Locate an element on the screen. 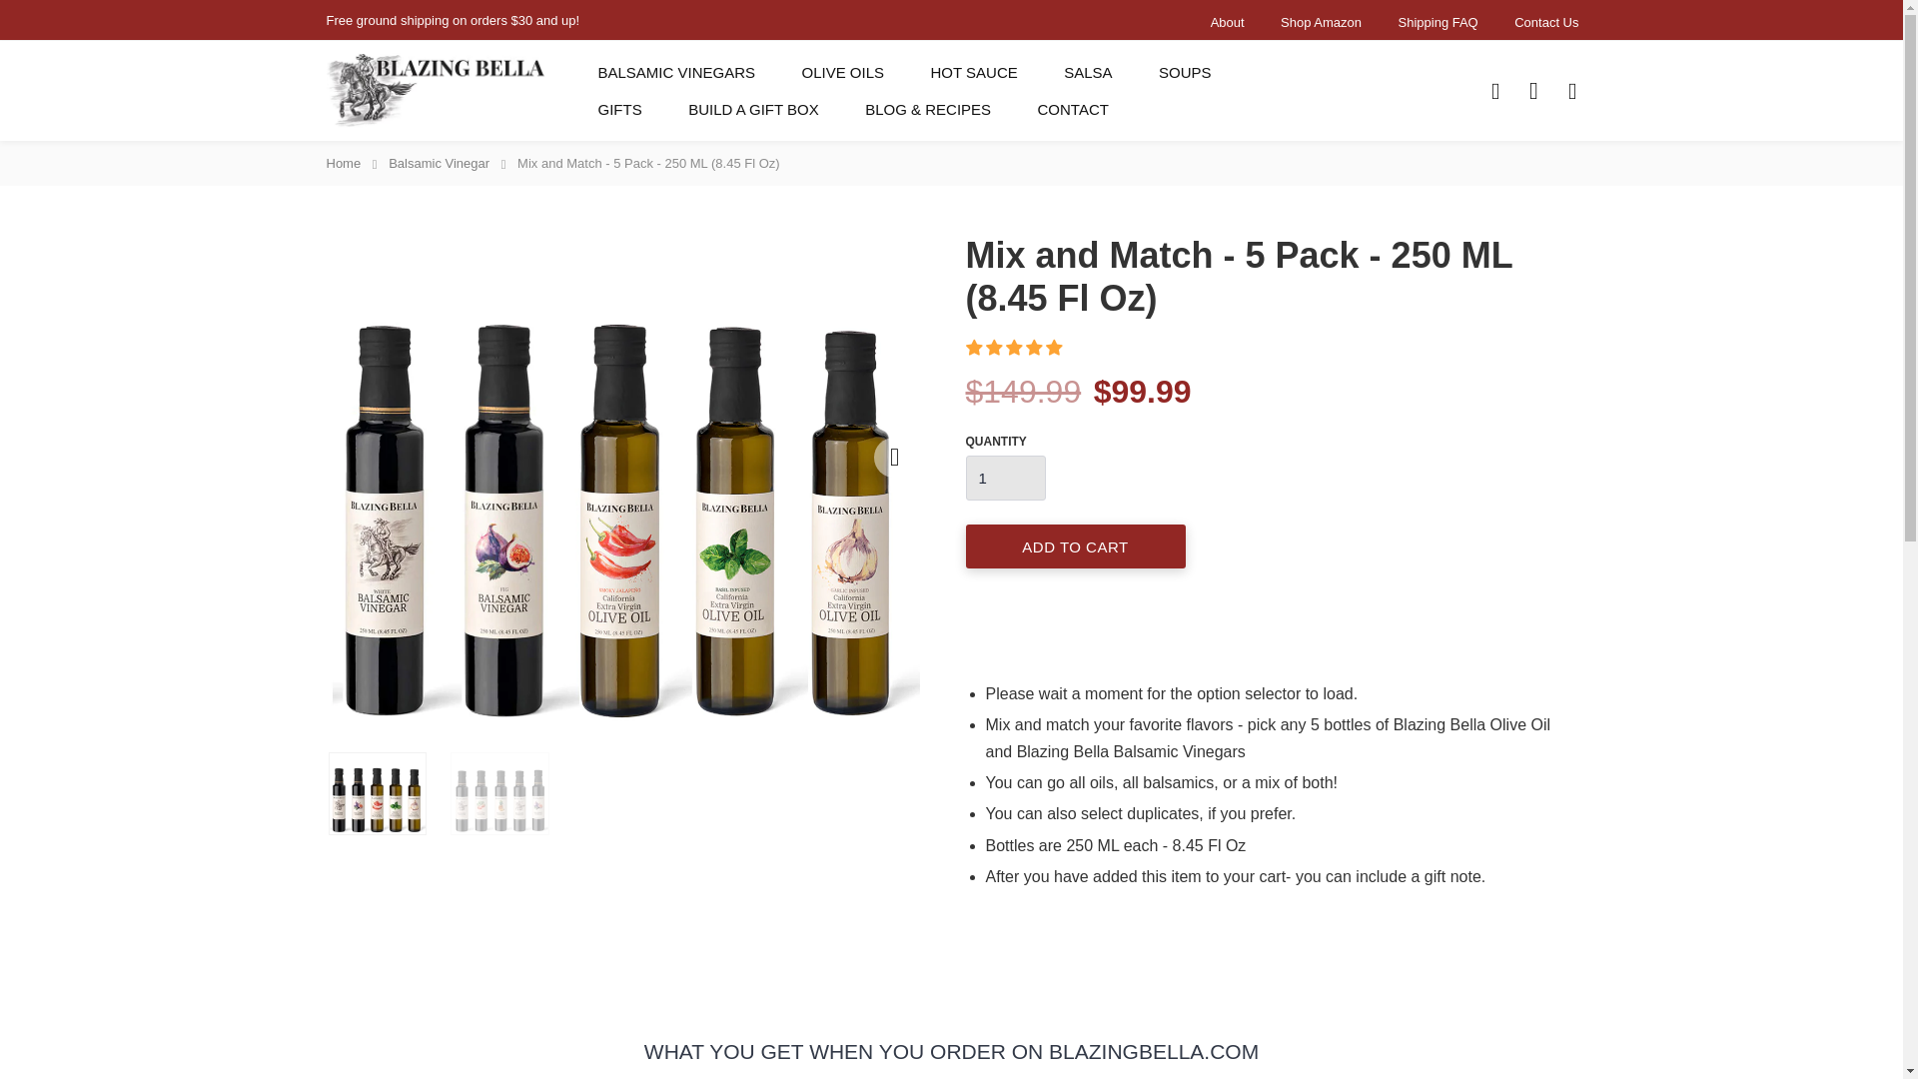 This screenshot has width=1918, height=1079. Shipping FAQ is located at coordinates (1438, 22).